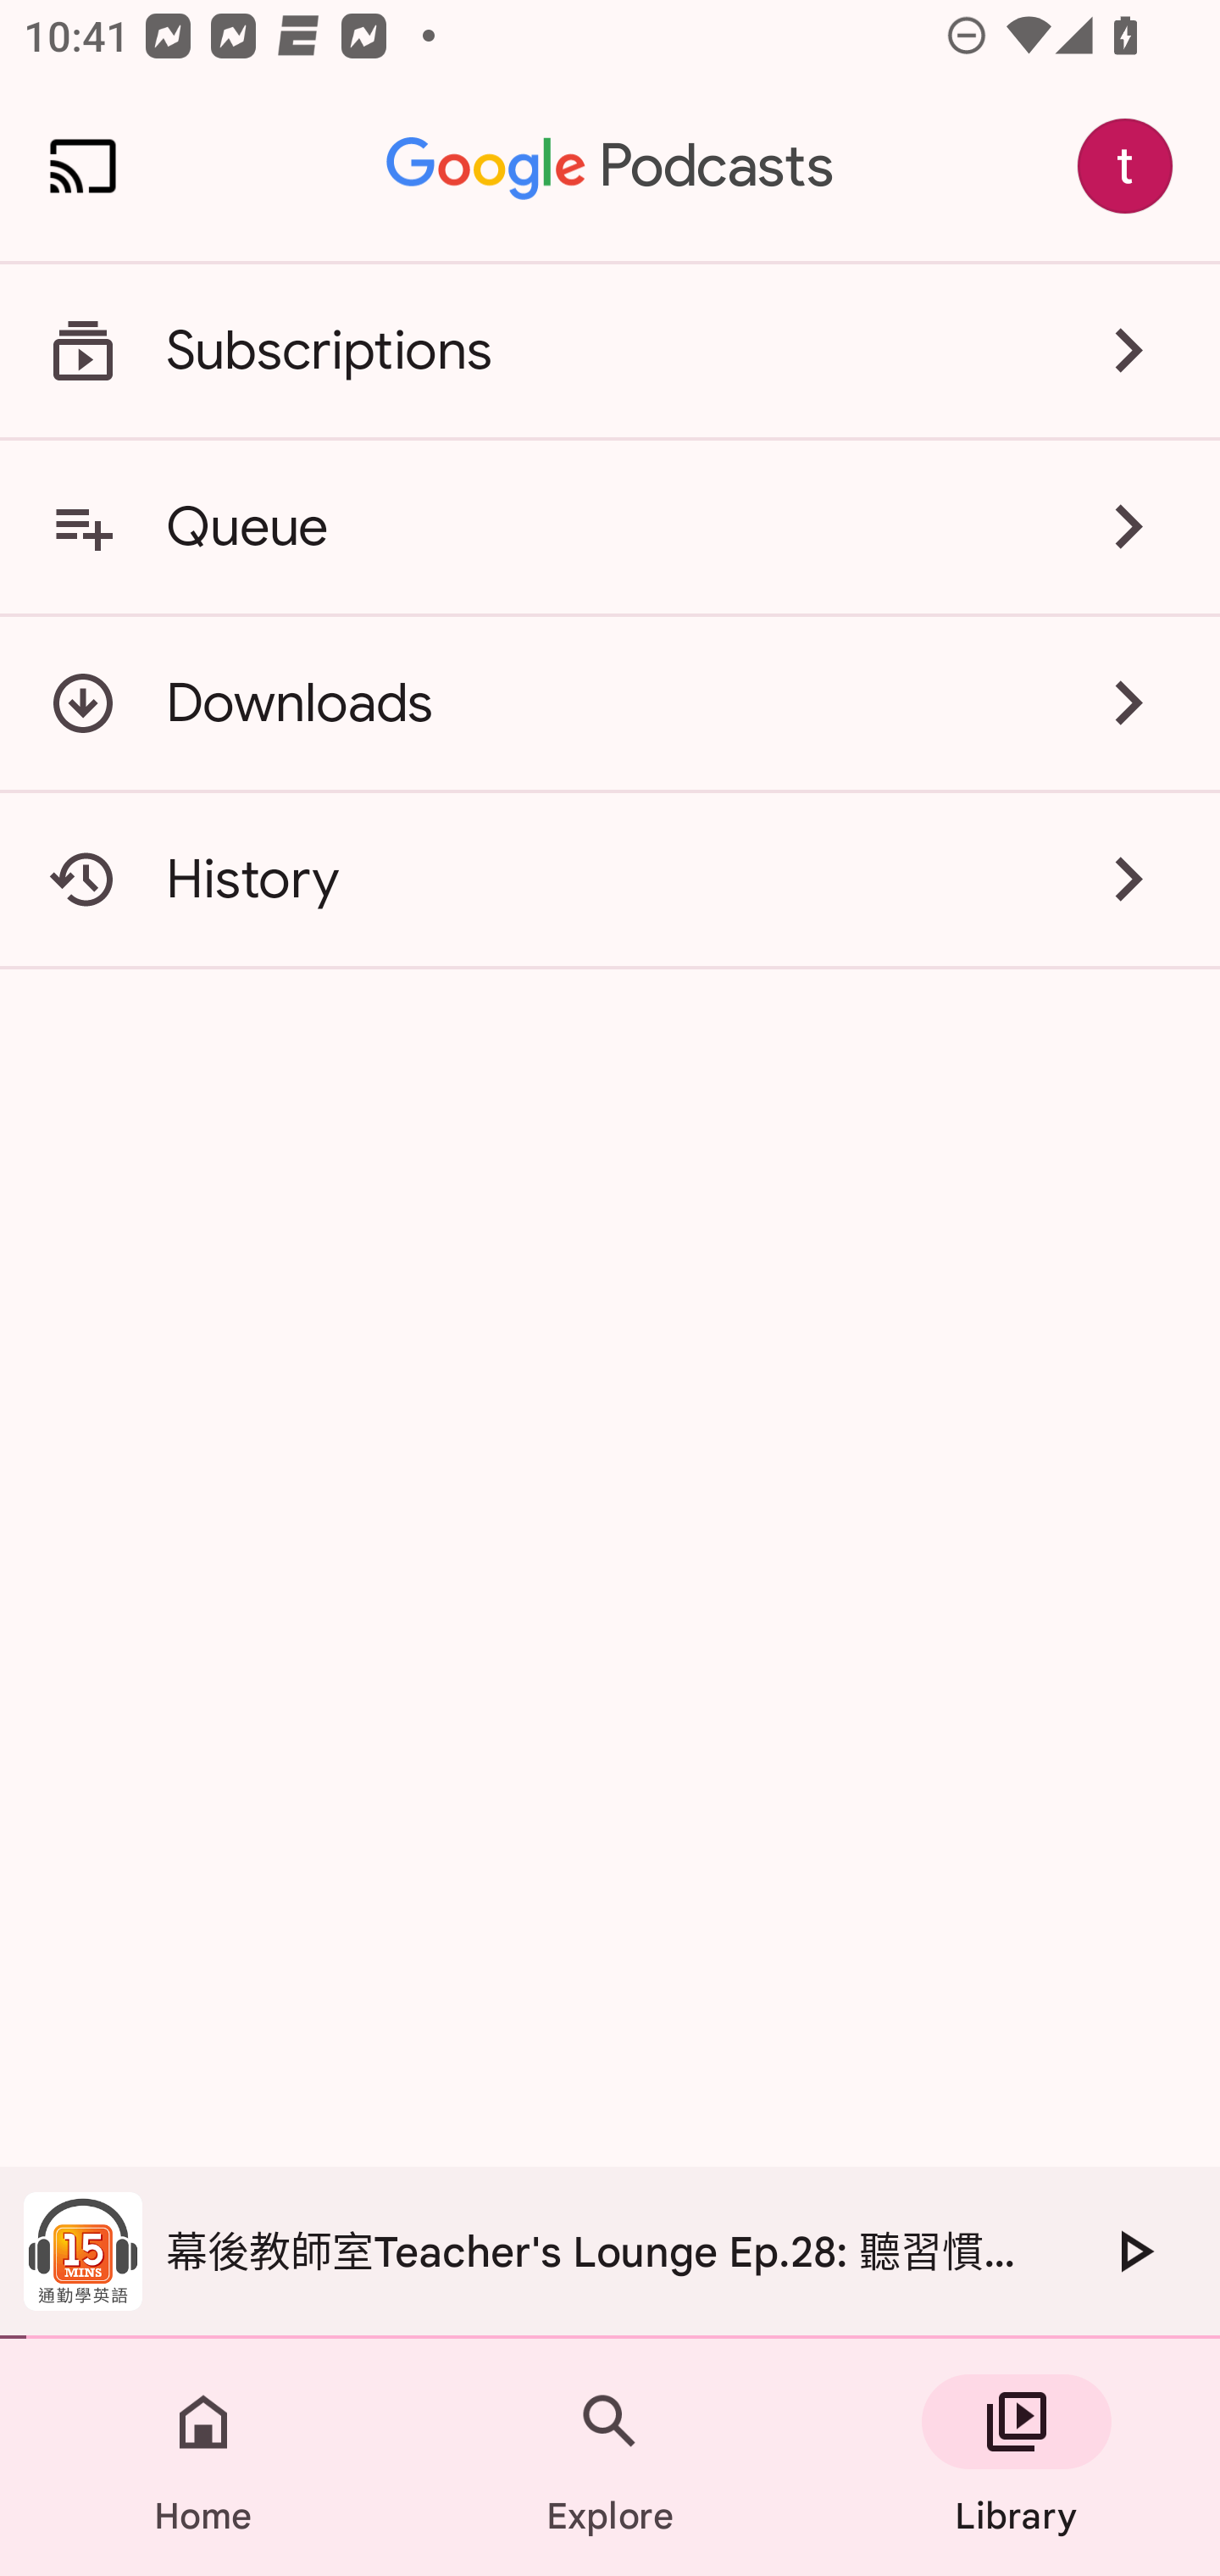 This screenshot has width=1220, height=2576. I want to click on History, so click(610, 880).